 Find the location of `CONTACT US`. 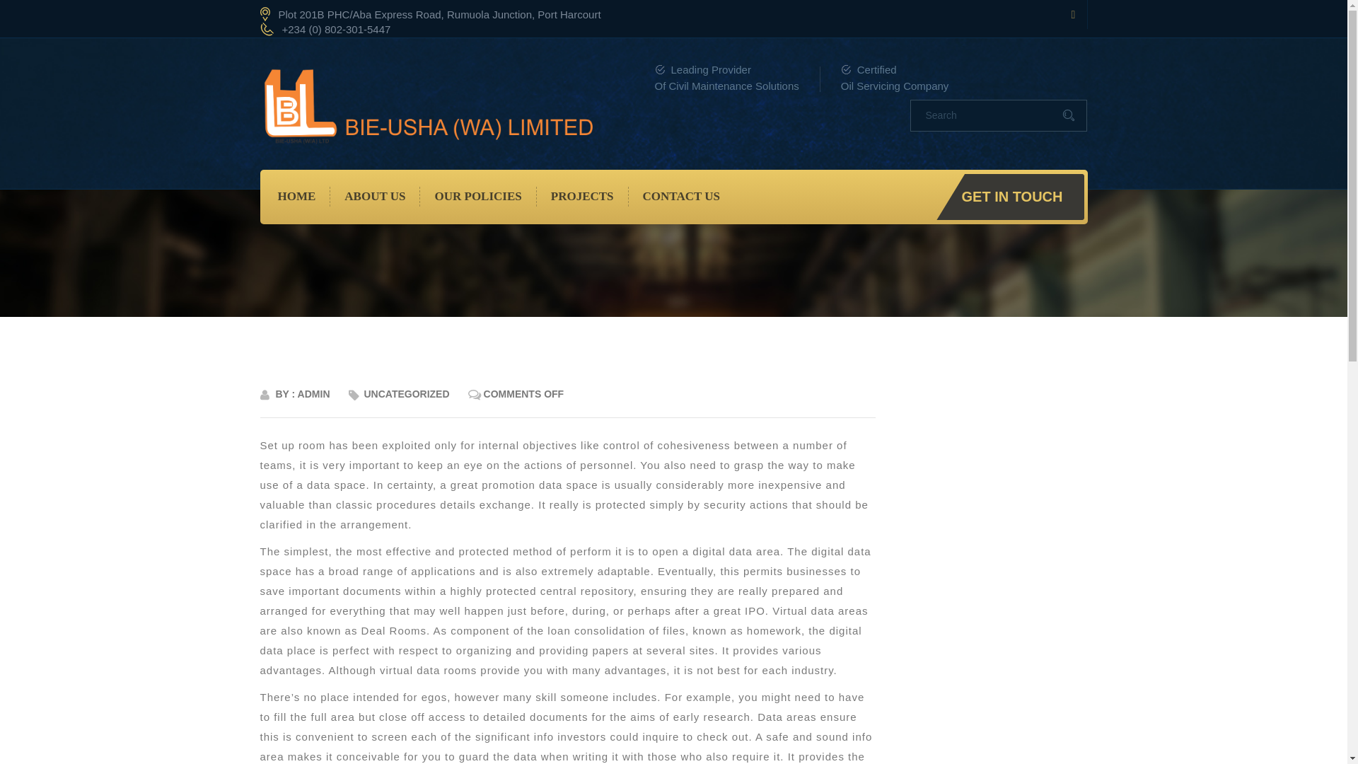

CONTACT US is located at coordinates (681, 196).